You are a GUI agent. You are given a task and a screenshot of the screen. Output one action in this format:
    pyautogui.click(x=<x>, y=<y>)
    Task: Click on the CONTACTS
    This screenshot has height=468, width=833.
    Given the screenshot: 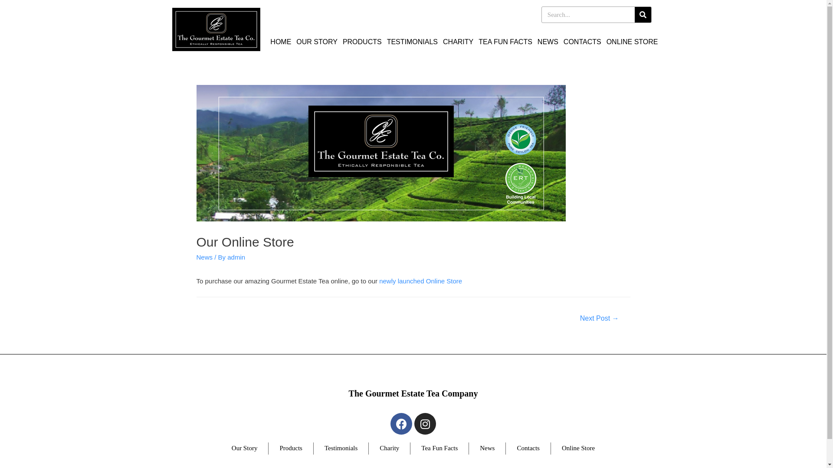 What is the action you would take?
    pyautogui.click(x=582, y=42)
    